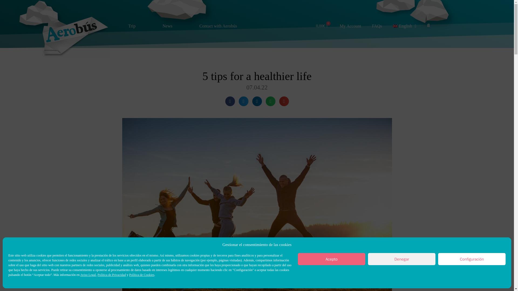 The width and height of the screenshot is (518, 291). What do you see at coordinates (401, 259) in the screenshot?
I see `Denegar` at bounding box center [401, 259].